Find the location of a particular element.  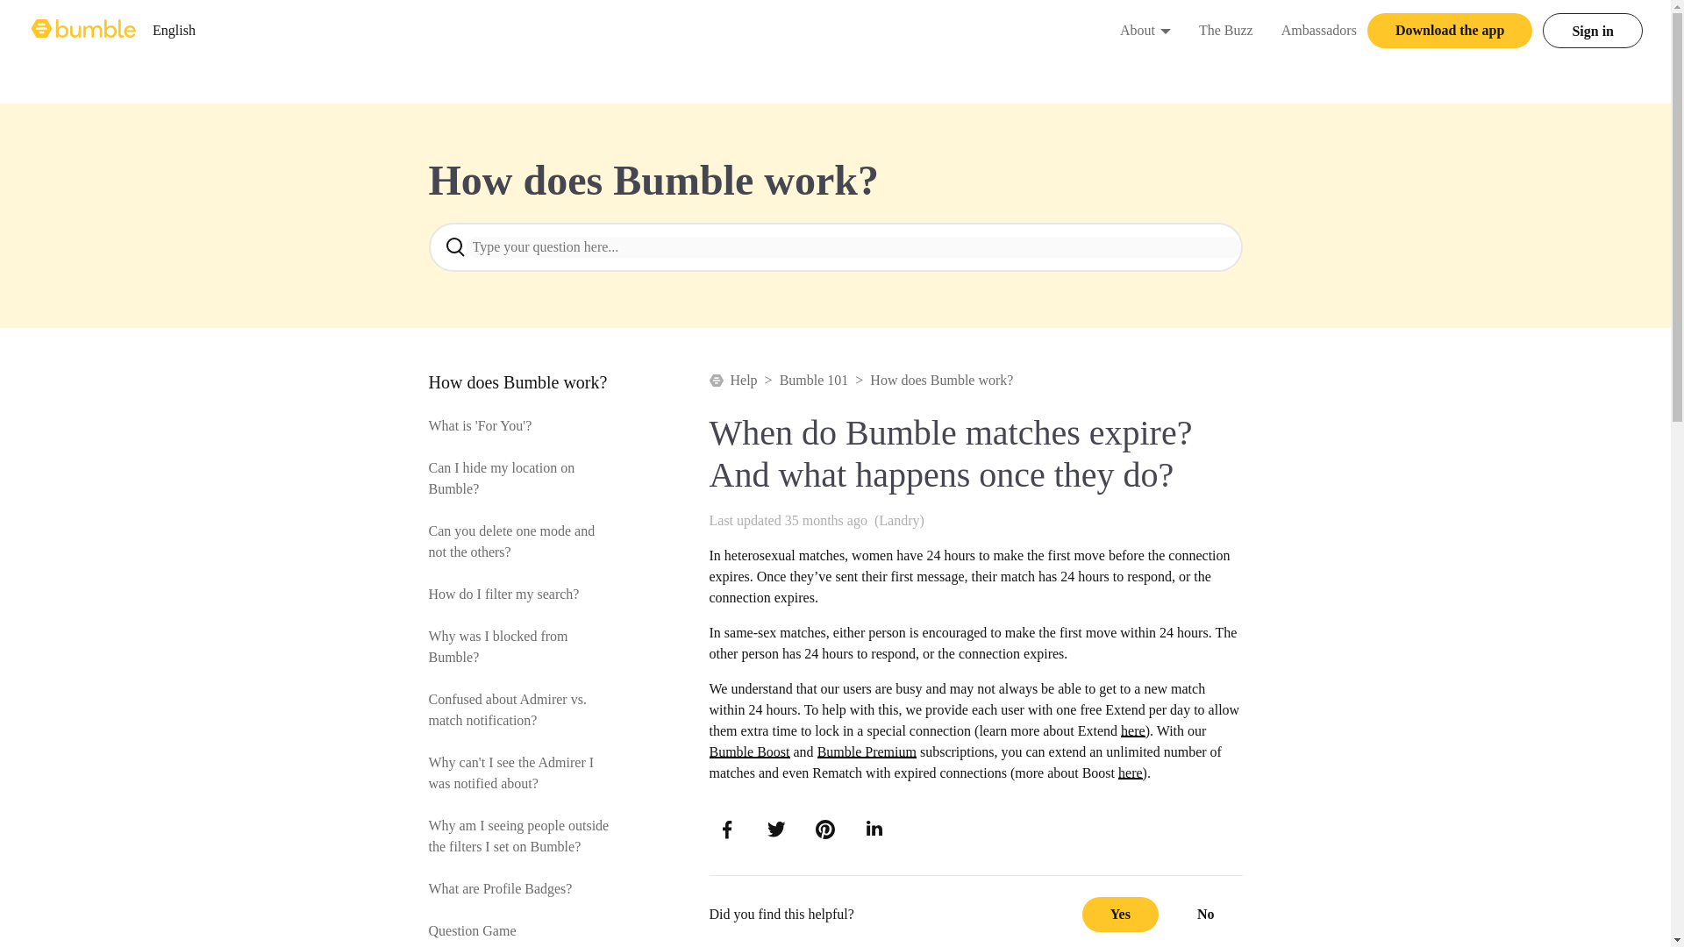

Expand About is located at coordinates (84, 30).